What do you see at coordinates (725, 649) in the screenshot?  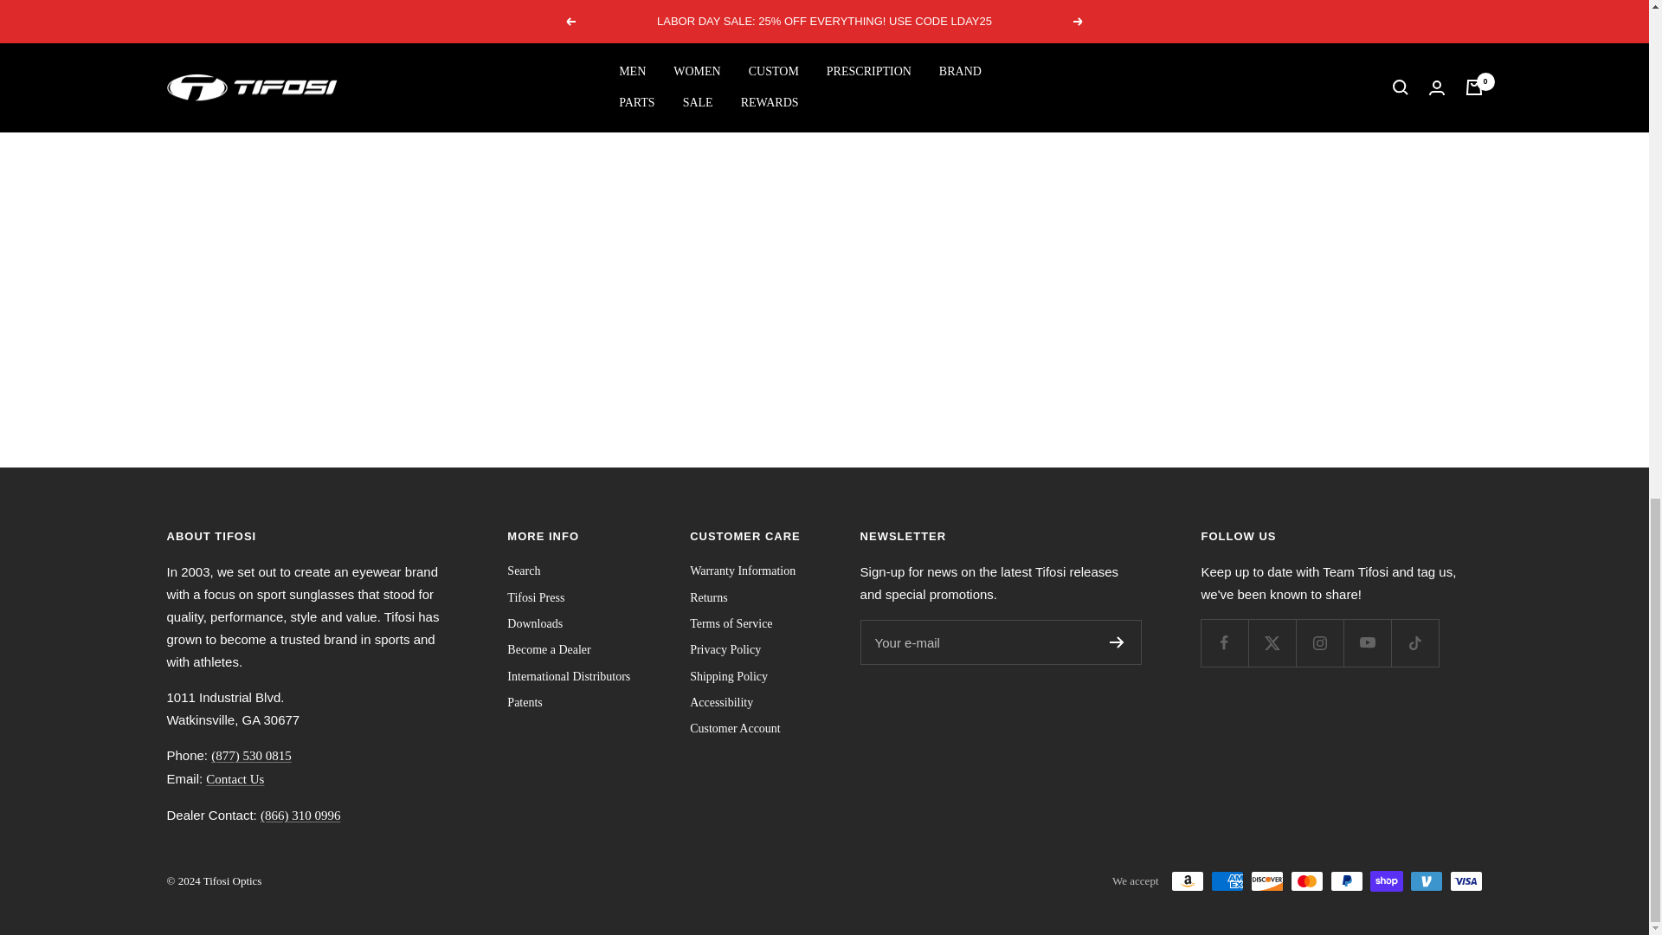 I see `press` at bounding box center [725, 649].